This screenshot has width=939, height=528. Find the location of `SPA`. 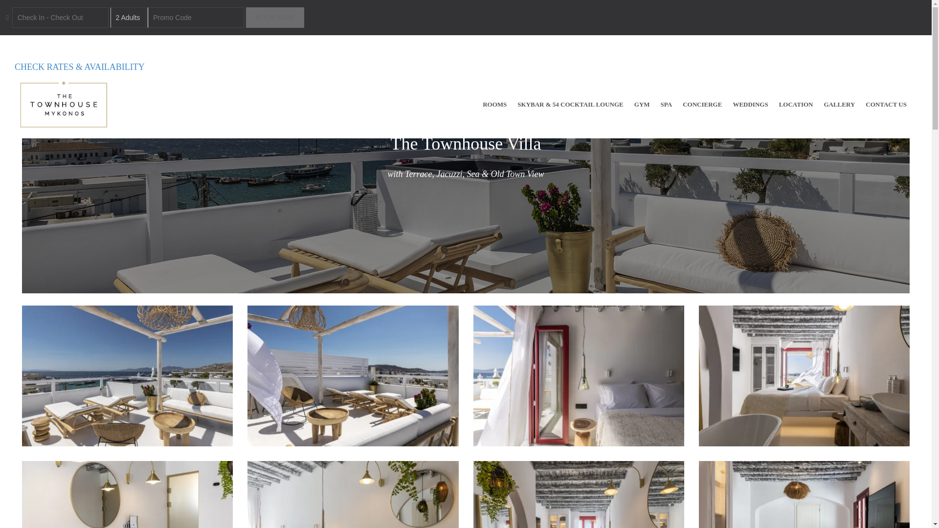

SPA is located at coordinates (667, 105).